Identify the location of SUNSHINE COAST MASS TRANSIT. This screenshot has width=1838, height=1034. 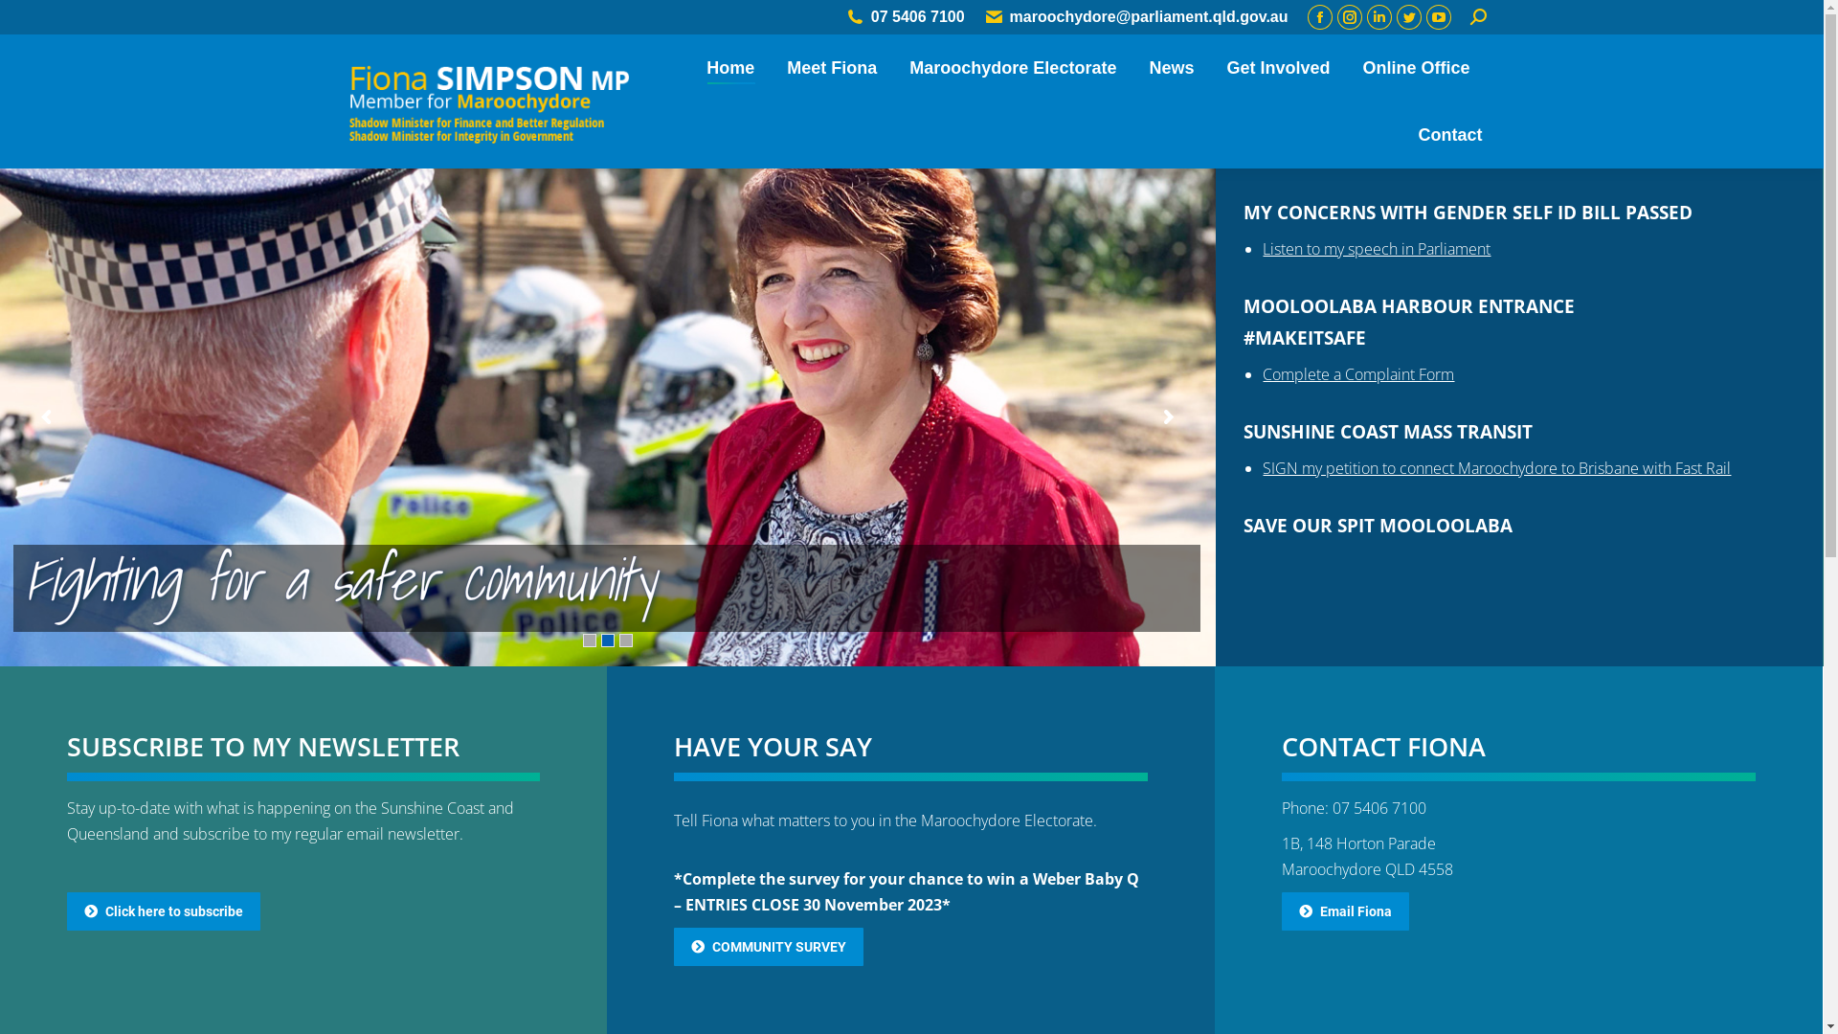
(1388, 431).